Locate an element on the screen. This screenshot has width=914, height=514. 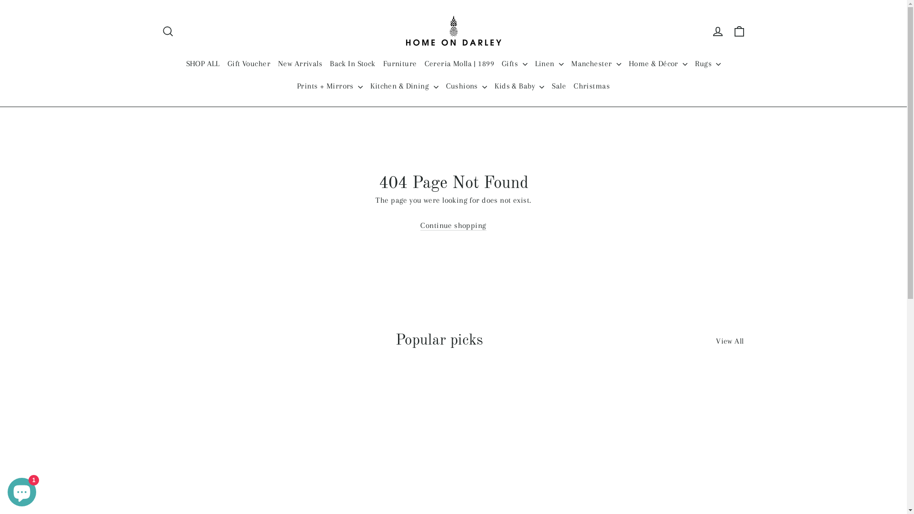
Kids & Baby is located at coordinates (519, 86).